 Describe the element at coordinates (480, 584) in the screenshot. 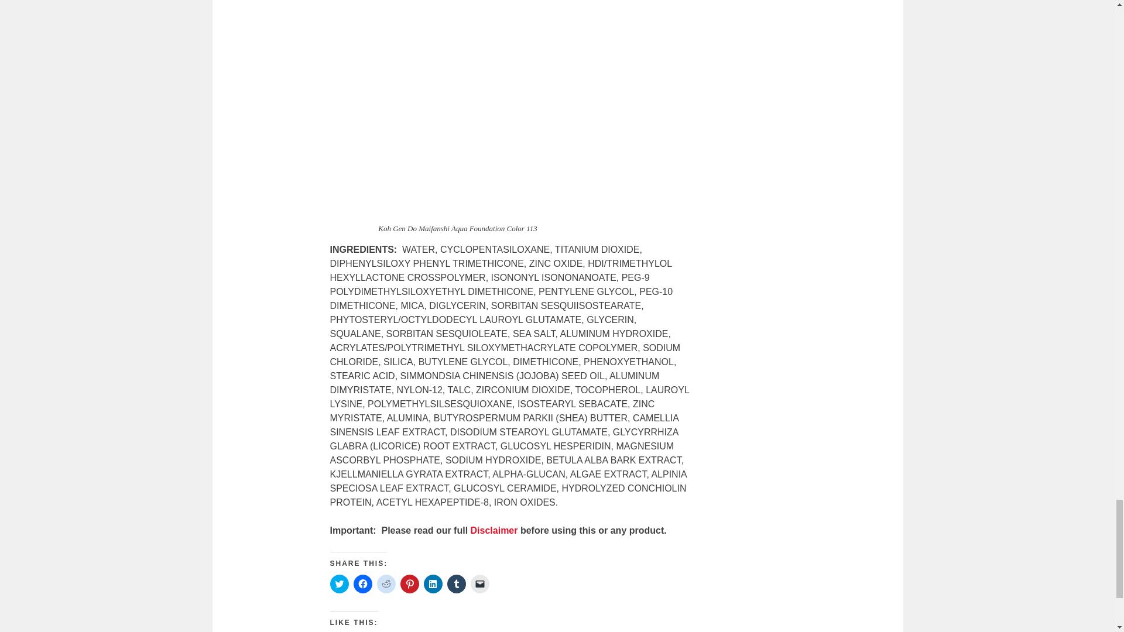

I see `Click to email a link to a friend` at that location.